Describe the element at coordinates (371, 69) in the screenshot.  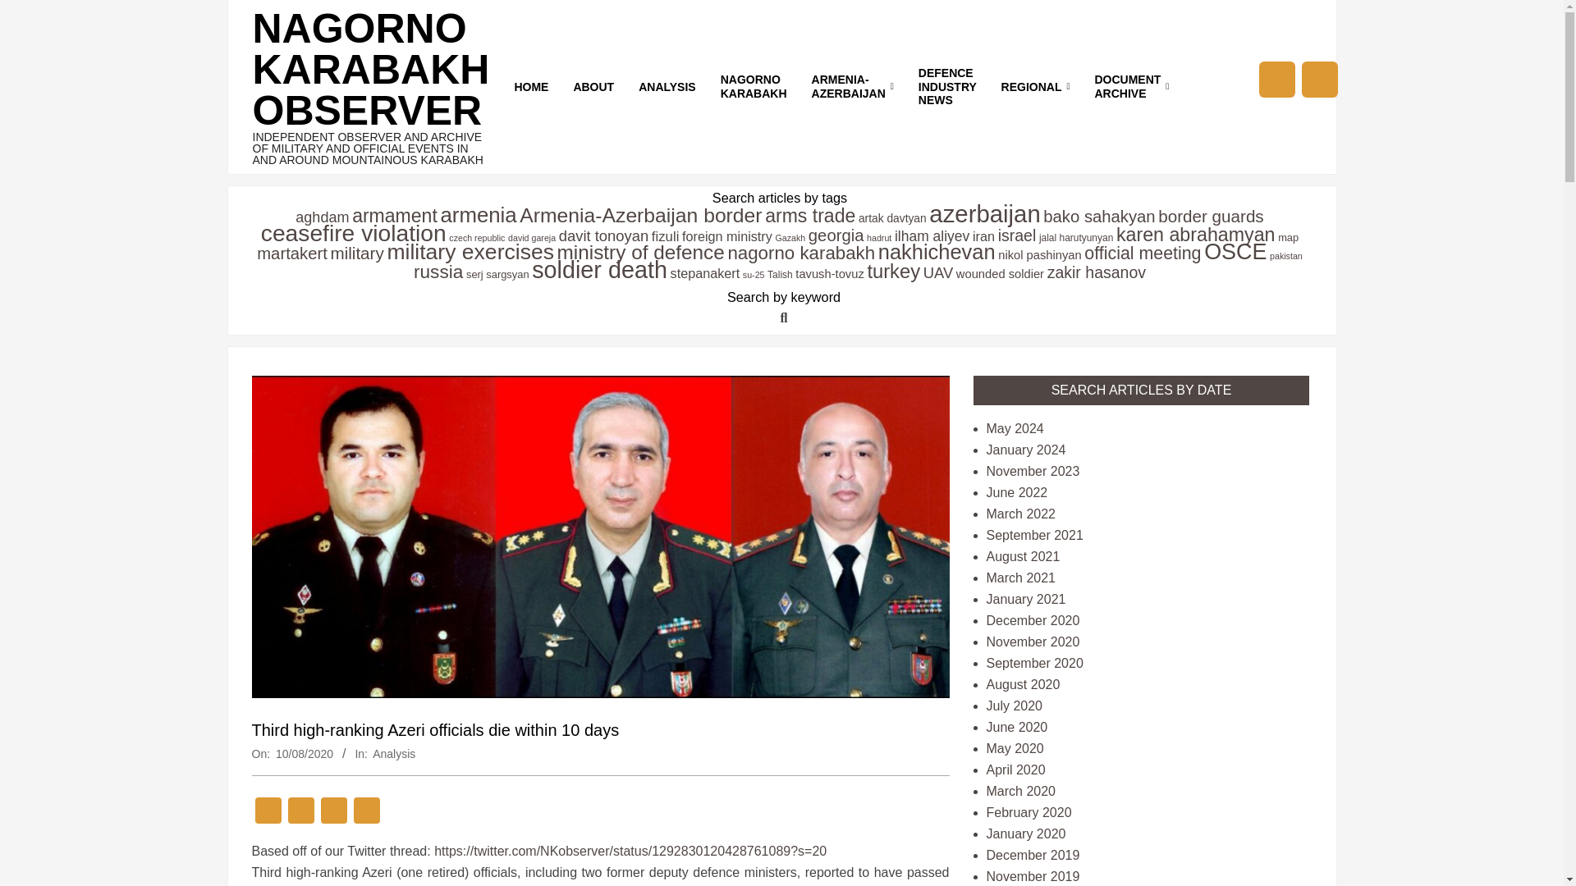
I see `NAGORNO KARABAKH OBSERVER` at that location.